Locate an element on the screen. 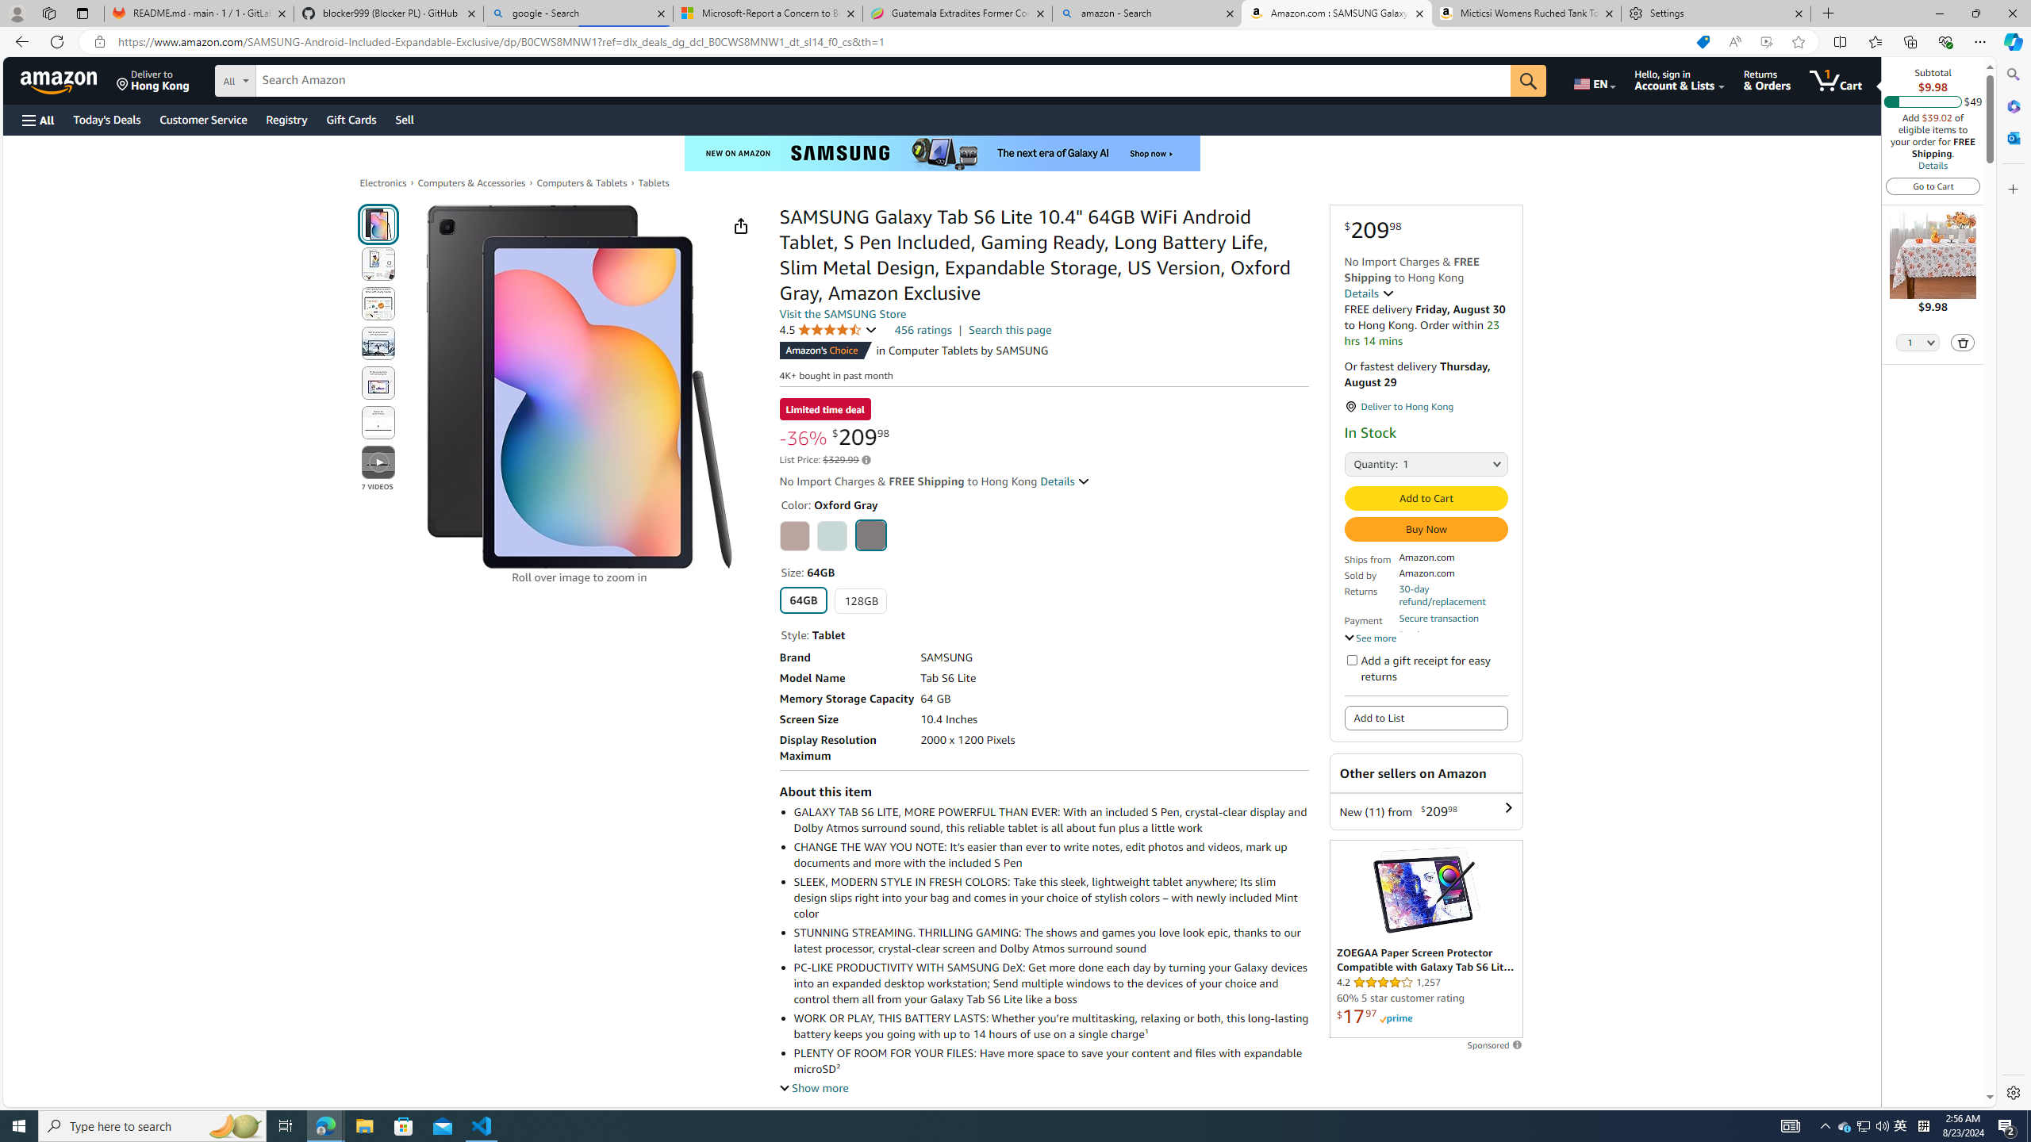 This screenshot has height=1142, width=2031. Add to List is located at coordinates (1425, 719).